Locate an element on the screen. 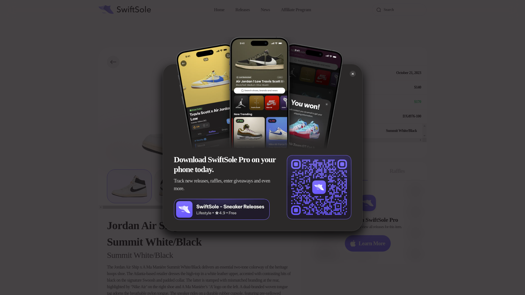 Image resolution: width=525 pixels, height=295 pixels. Learn More is located at coordinates (367, 243).